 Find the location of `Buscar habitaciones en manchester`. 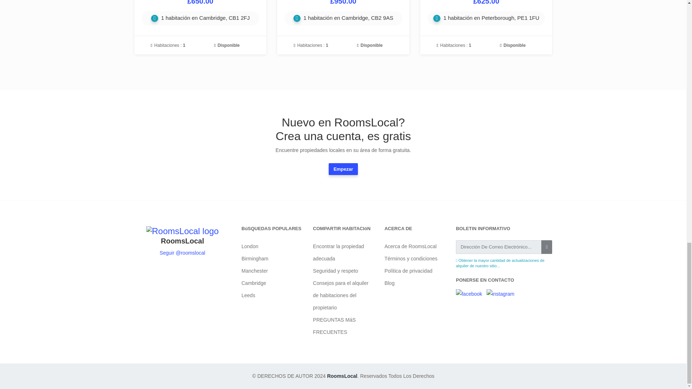

Buscar habitaciones en manchester is located at coordinates (254, 271).